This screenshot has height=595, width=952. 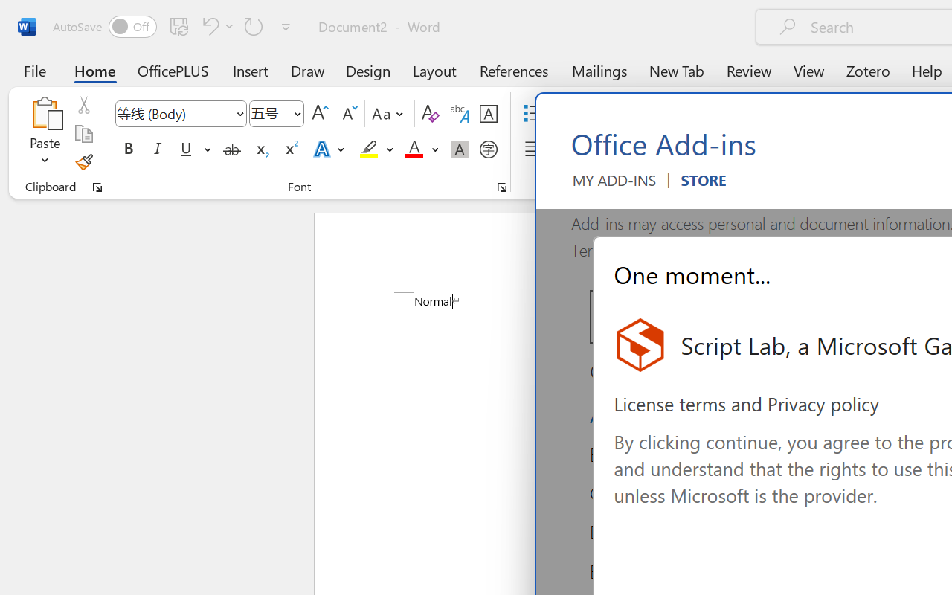 What do you see at coordinates (414, 149) in the screenshot?
I see `Font Color Red` at bounding box center [414, 149].